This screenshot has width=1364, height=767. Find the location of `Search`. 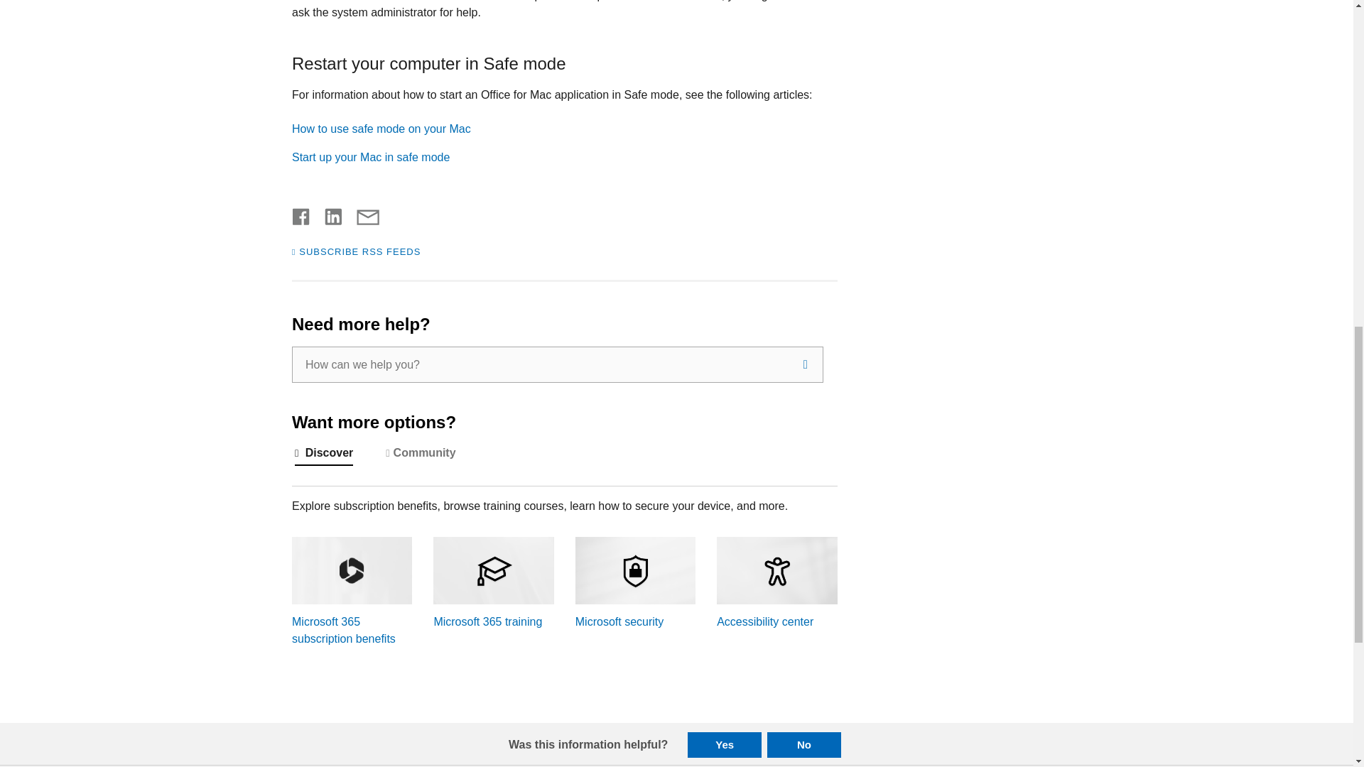

Search is located at coordinates (806, 364).